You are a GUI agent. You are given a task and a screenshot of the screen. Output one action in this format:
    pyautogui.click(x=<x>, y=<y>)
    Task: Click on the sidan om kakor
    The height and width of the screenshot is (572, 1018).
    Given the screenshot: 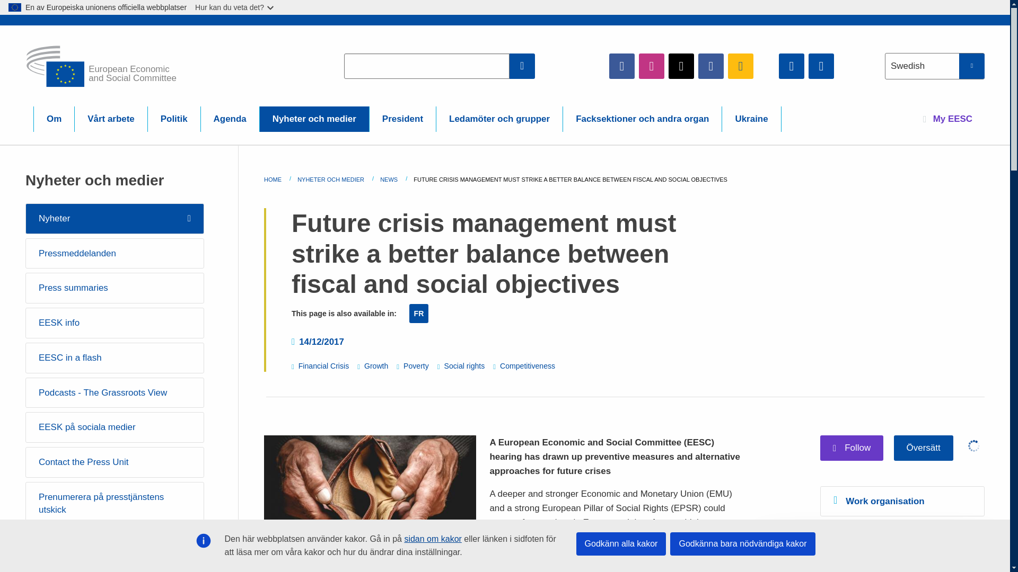 What is the action you would take?
    pyautogui.click(x=433, y=539)
    